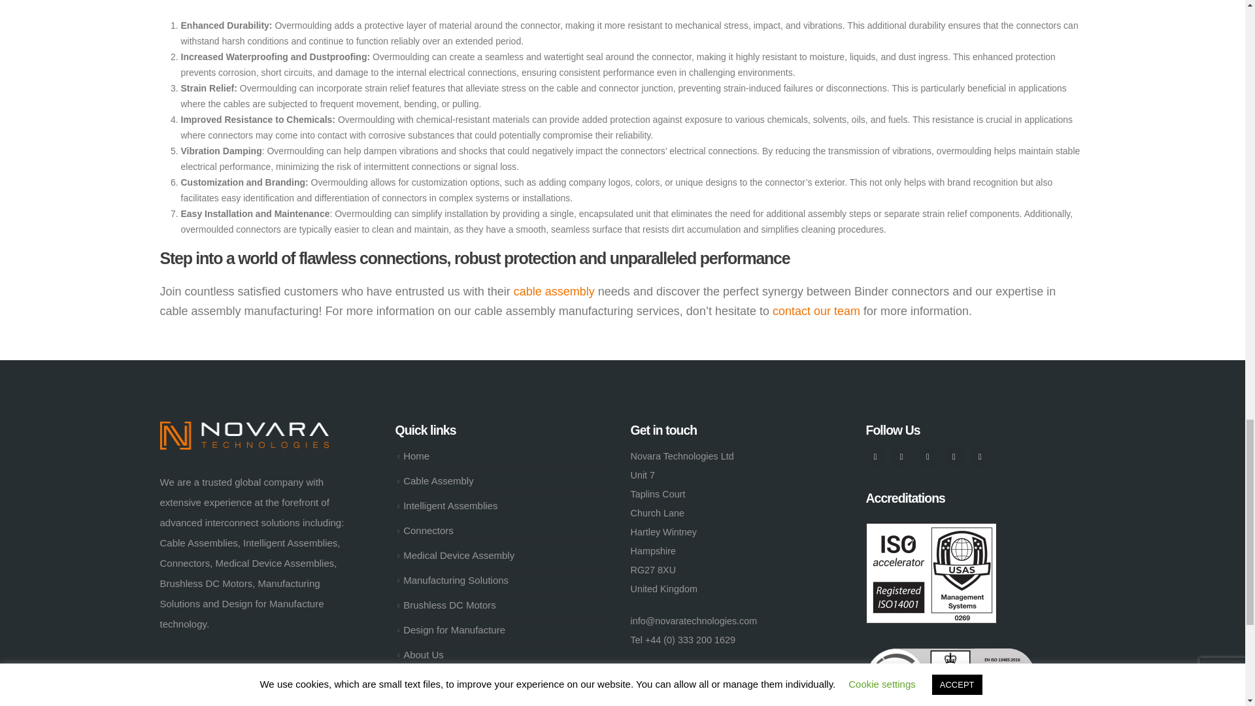 The image size is (1255, 706). I want to click on LinkedIn, so click(980, 456).